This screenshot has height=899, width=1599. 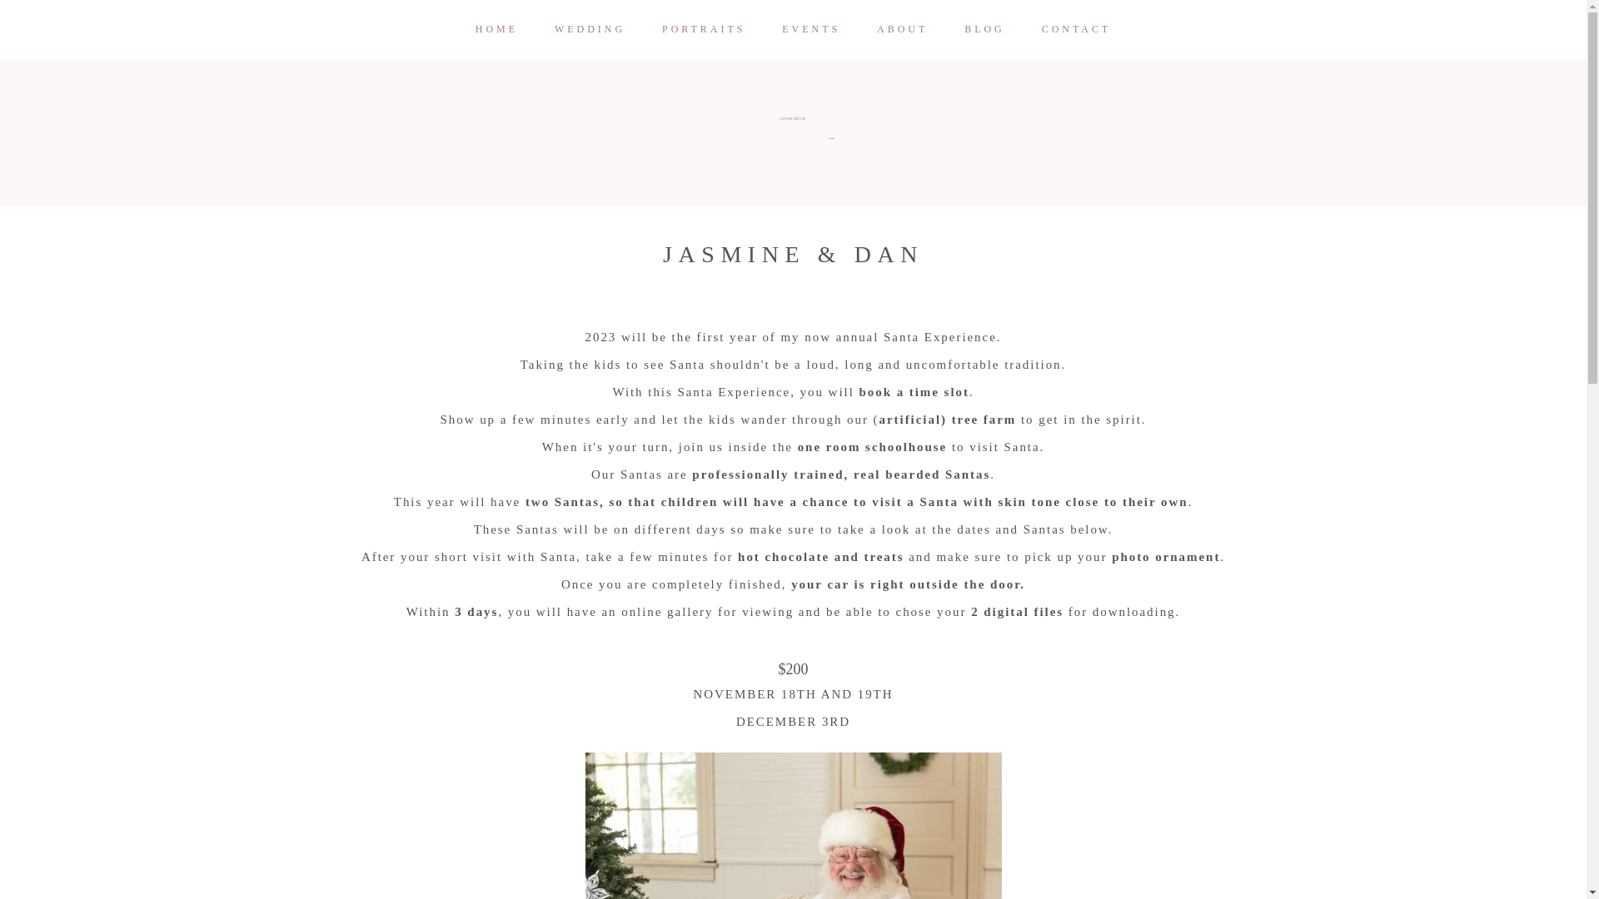 What do you see at coordinates (811, 29) in the screenshot?
I see `EVENTS` at bounding box center [811, 29].